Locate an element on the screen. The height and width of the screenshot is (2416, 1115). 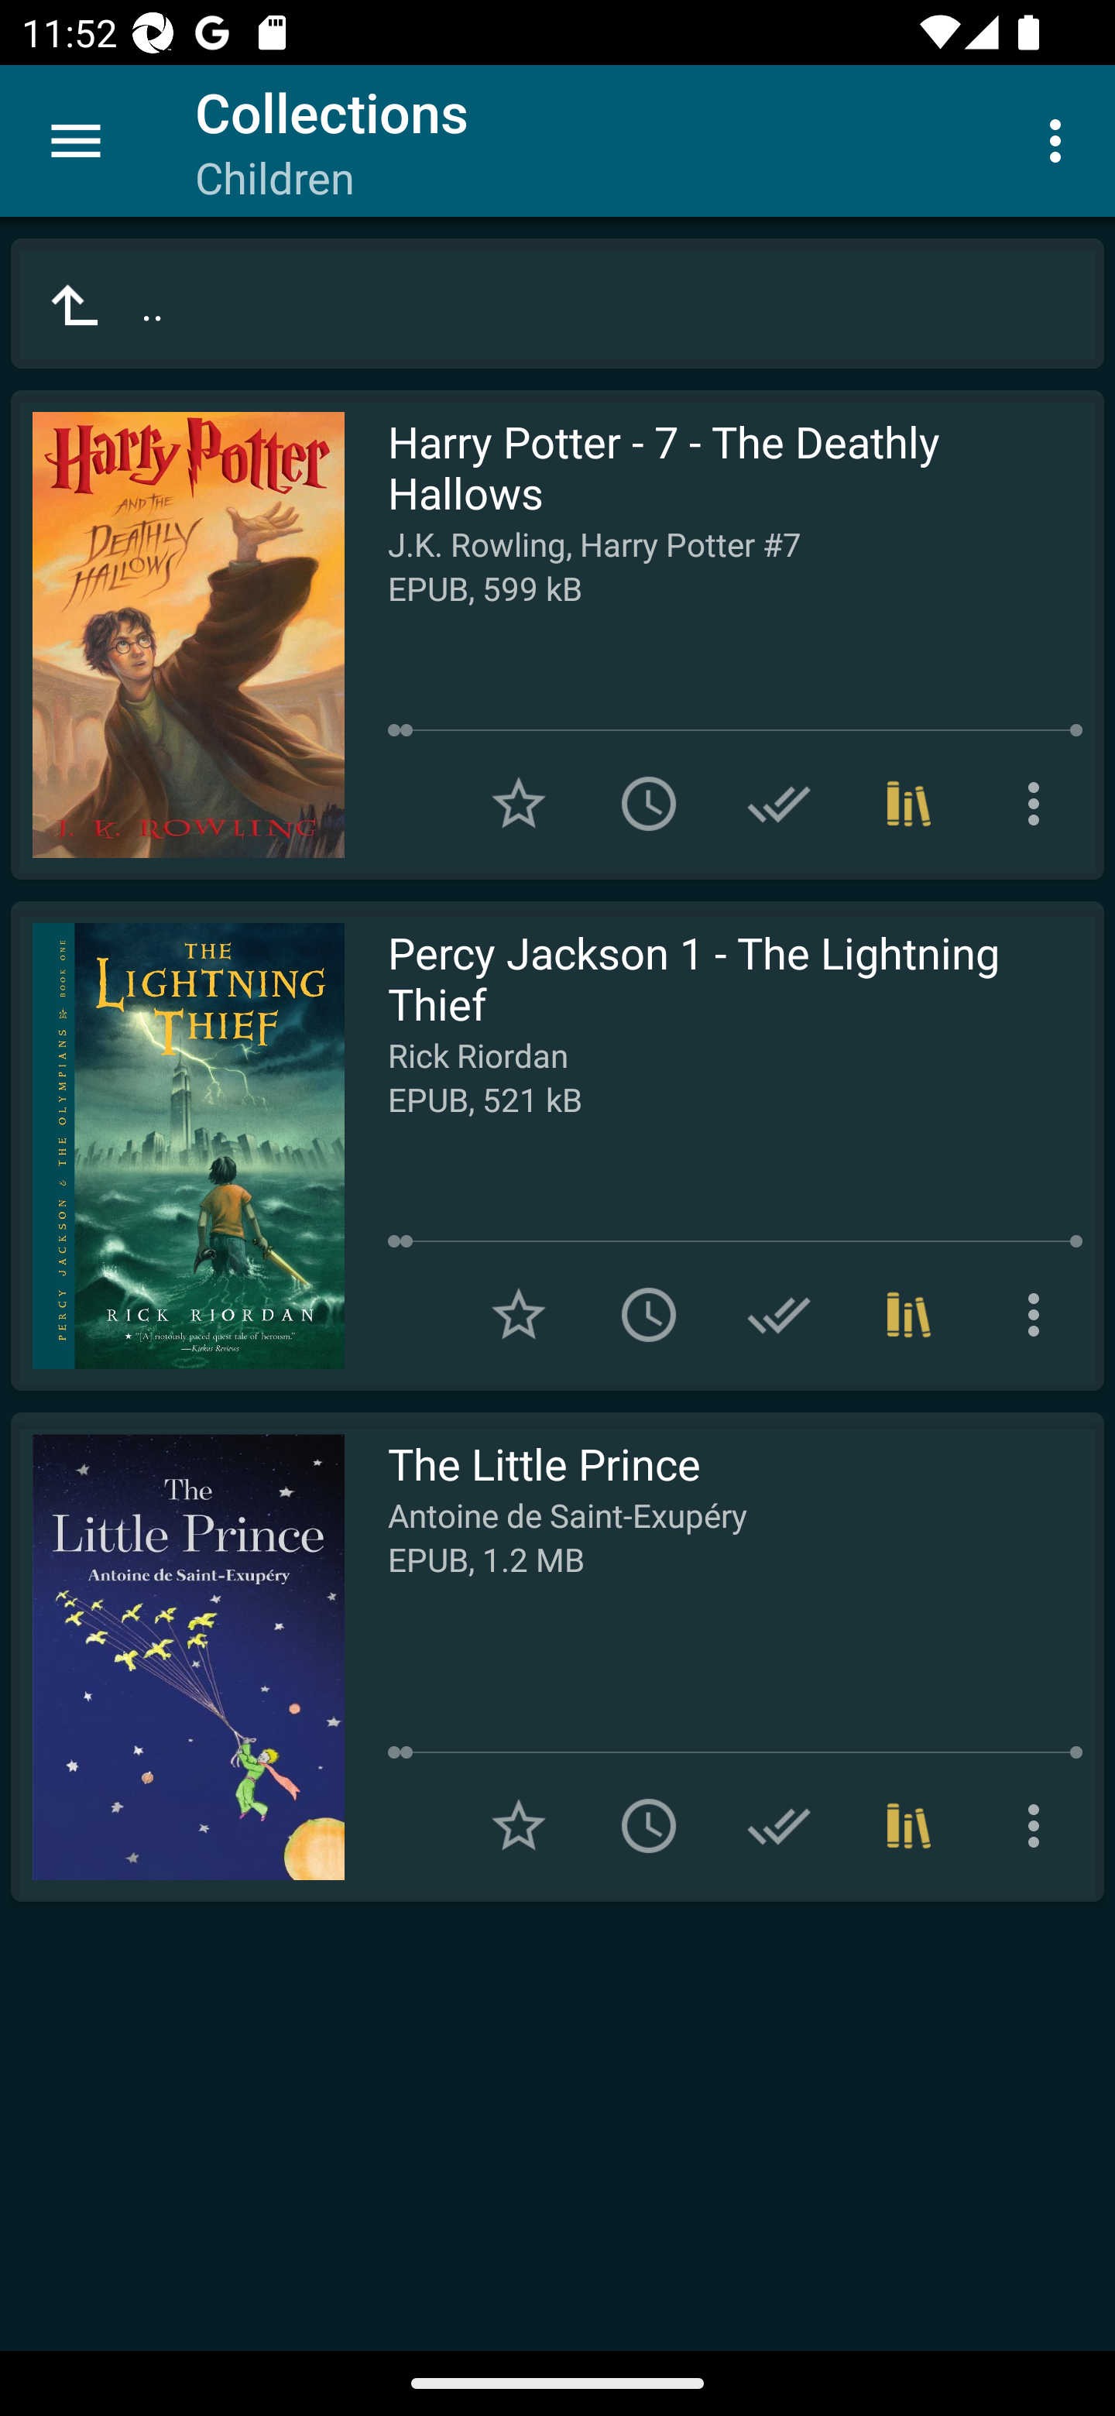
Collections (1) is located at coordinates (909, 1314).